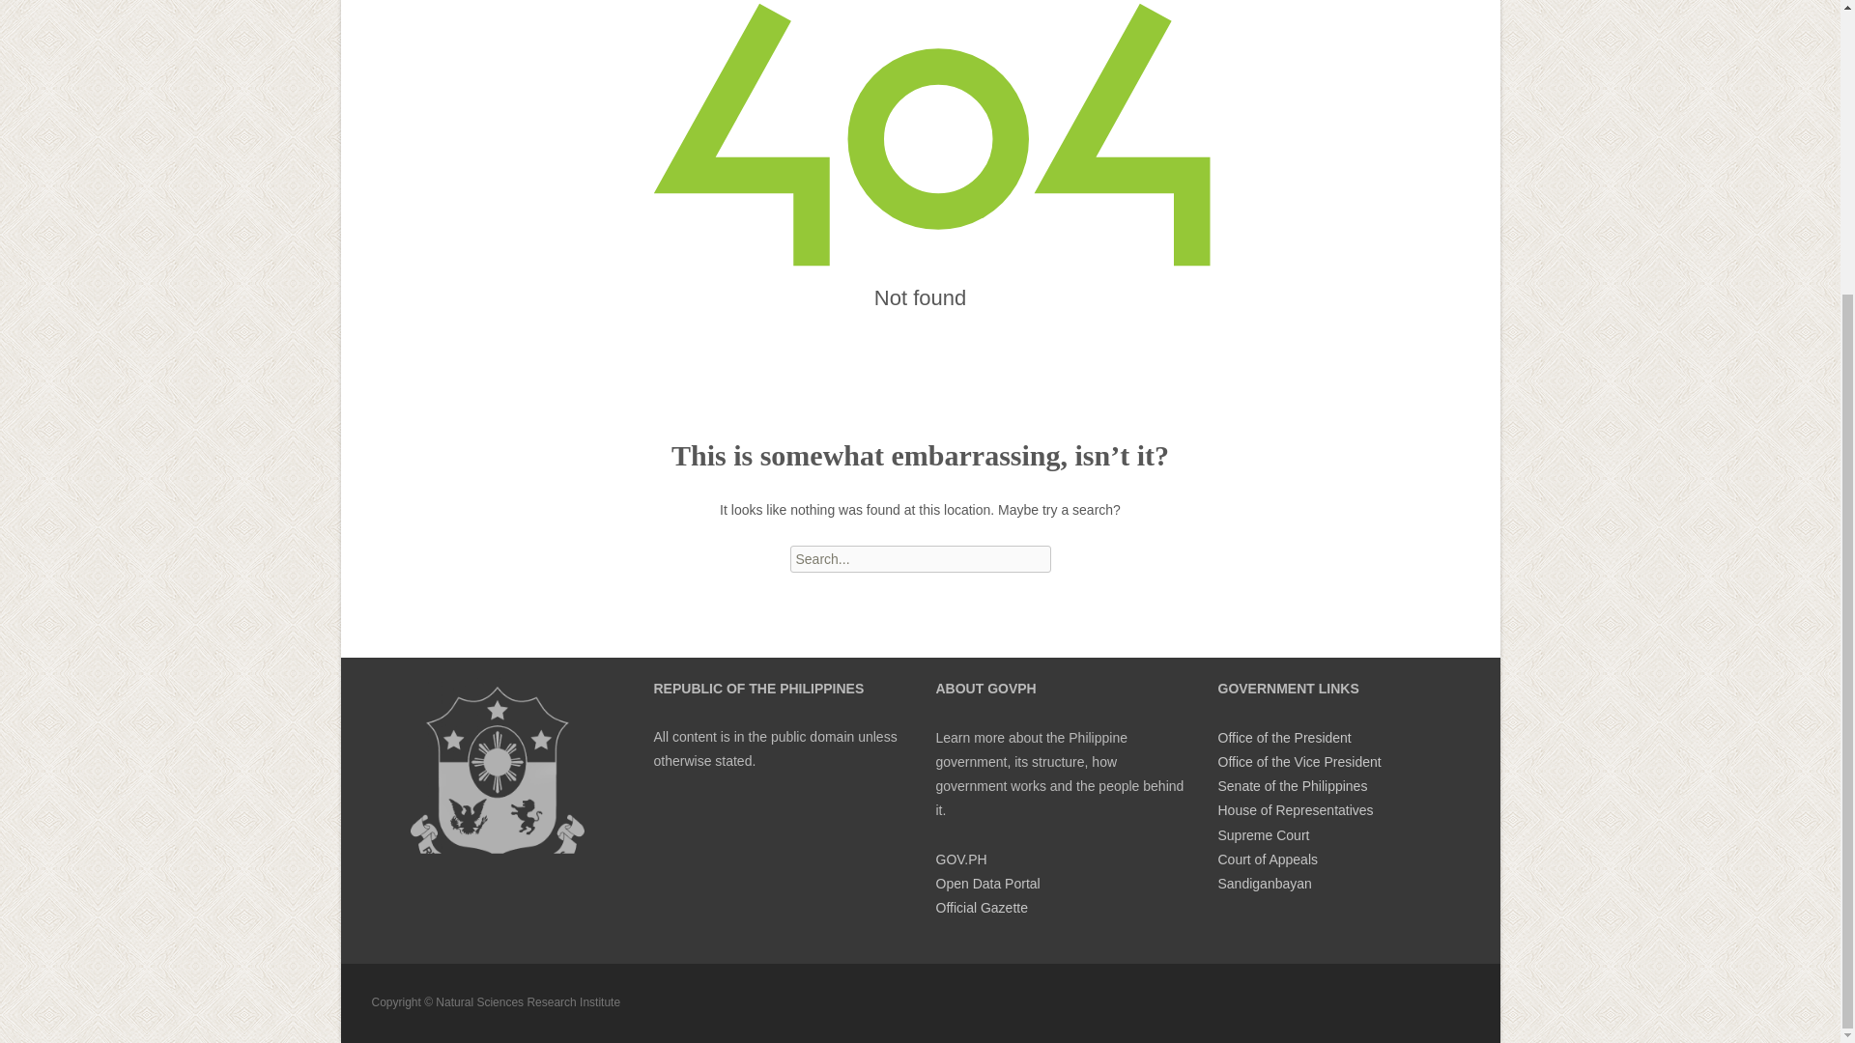 This screenshot has height=1043, width=1855. Describe the element at coordinates (986, 884) in the screenshot. I see `Open Data Portal` at that location.